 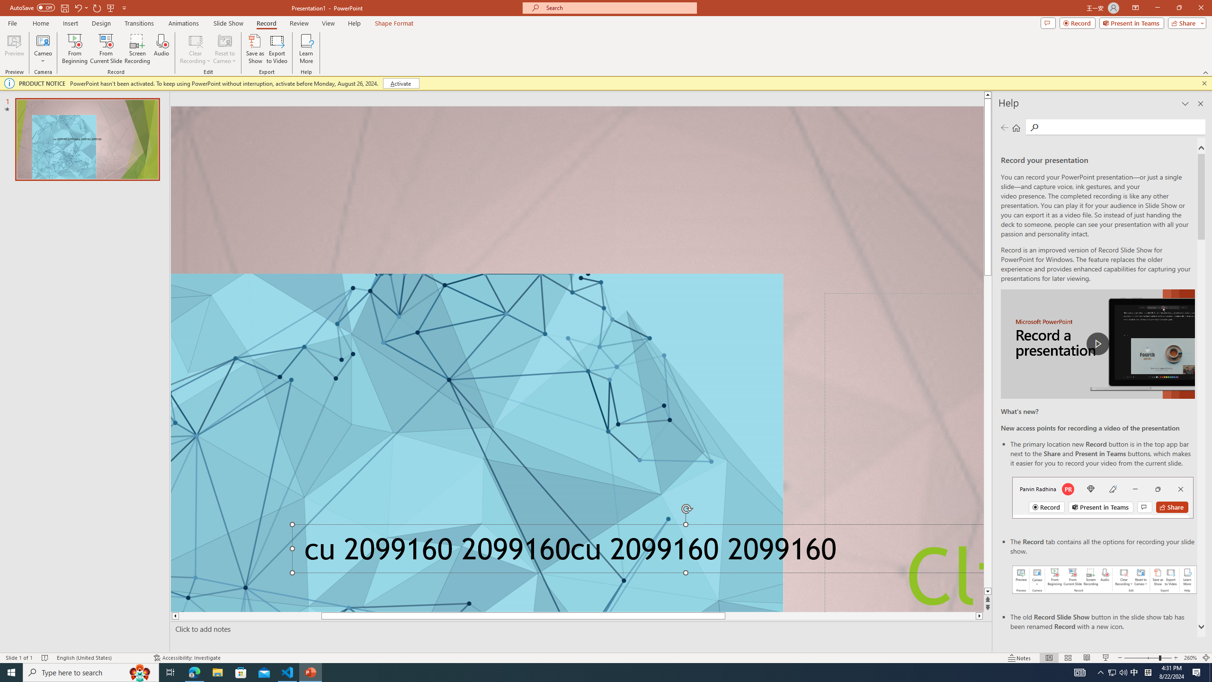 I want to click on Save as Show, so click(x=255, y=49).